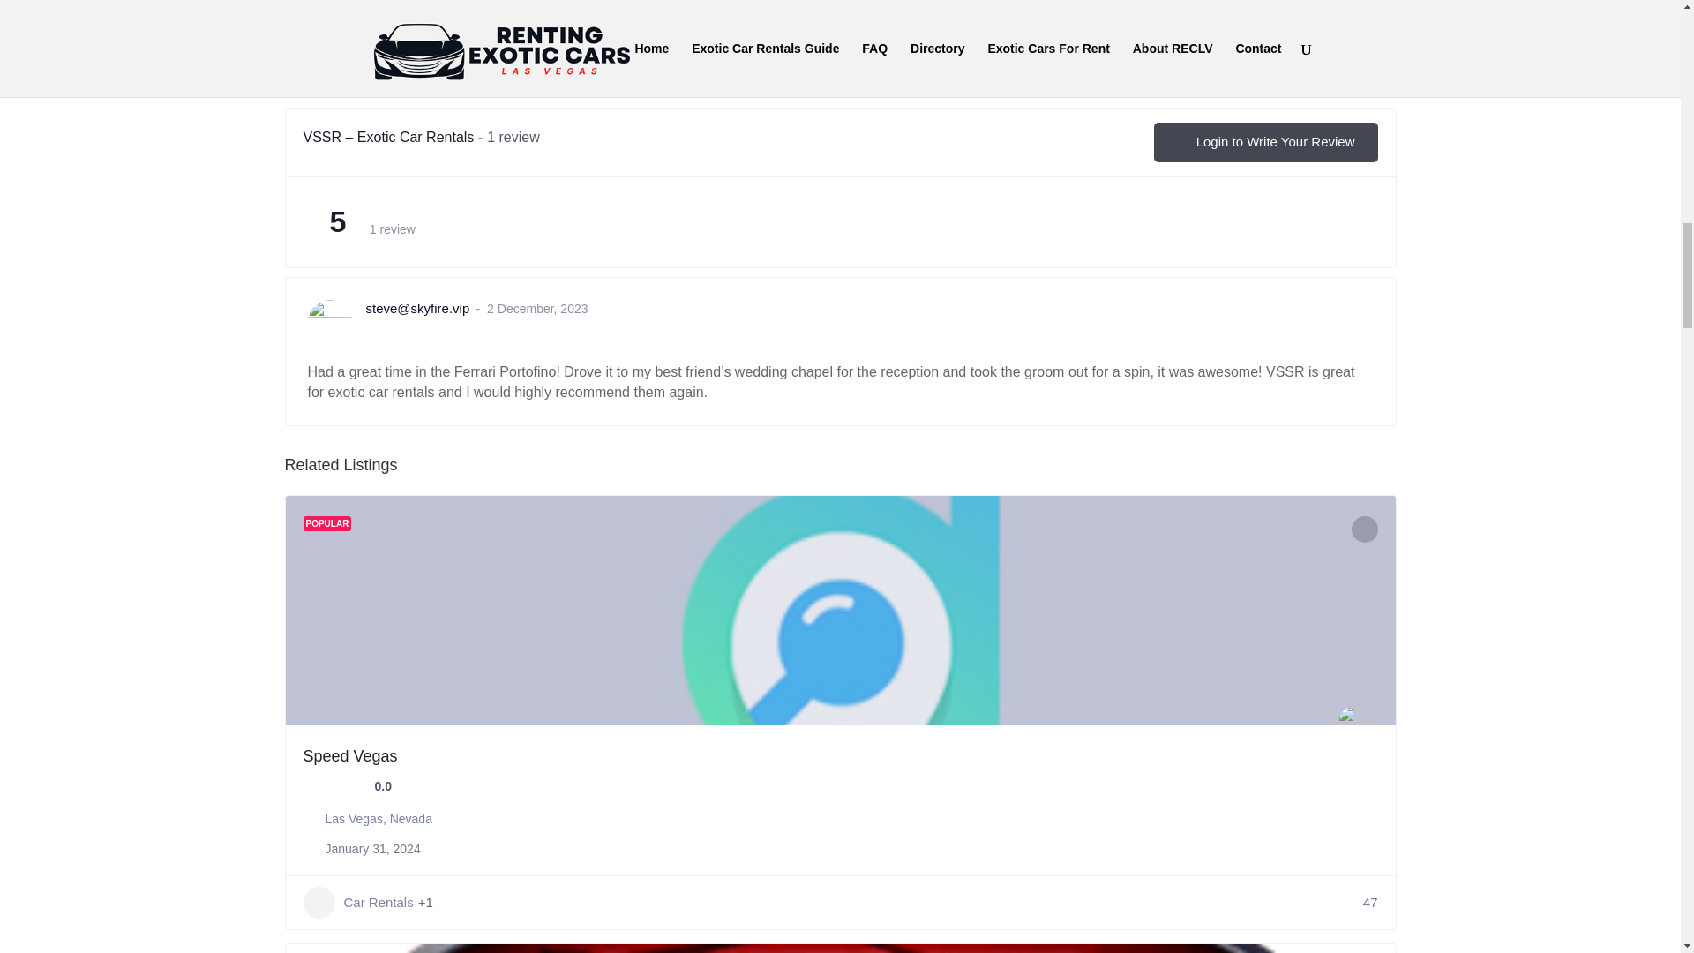 The height and width of the screenshot is (953, 1694). I want to click on Login to Write Your Review, so click(1265, 142).